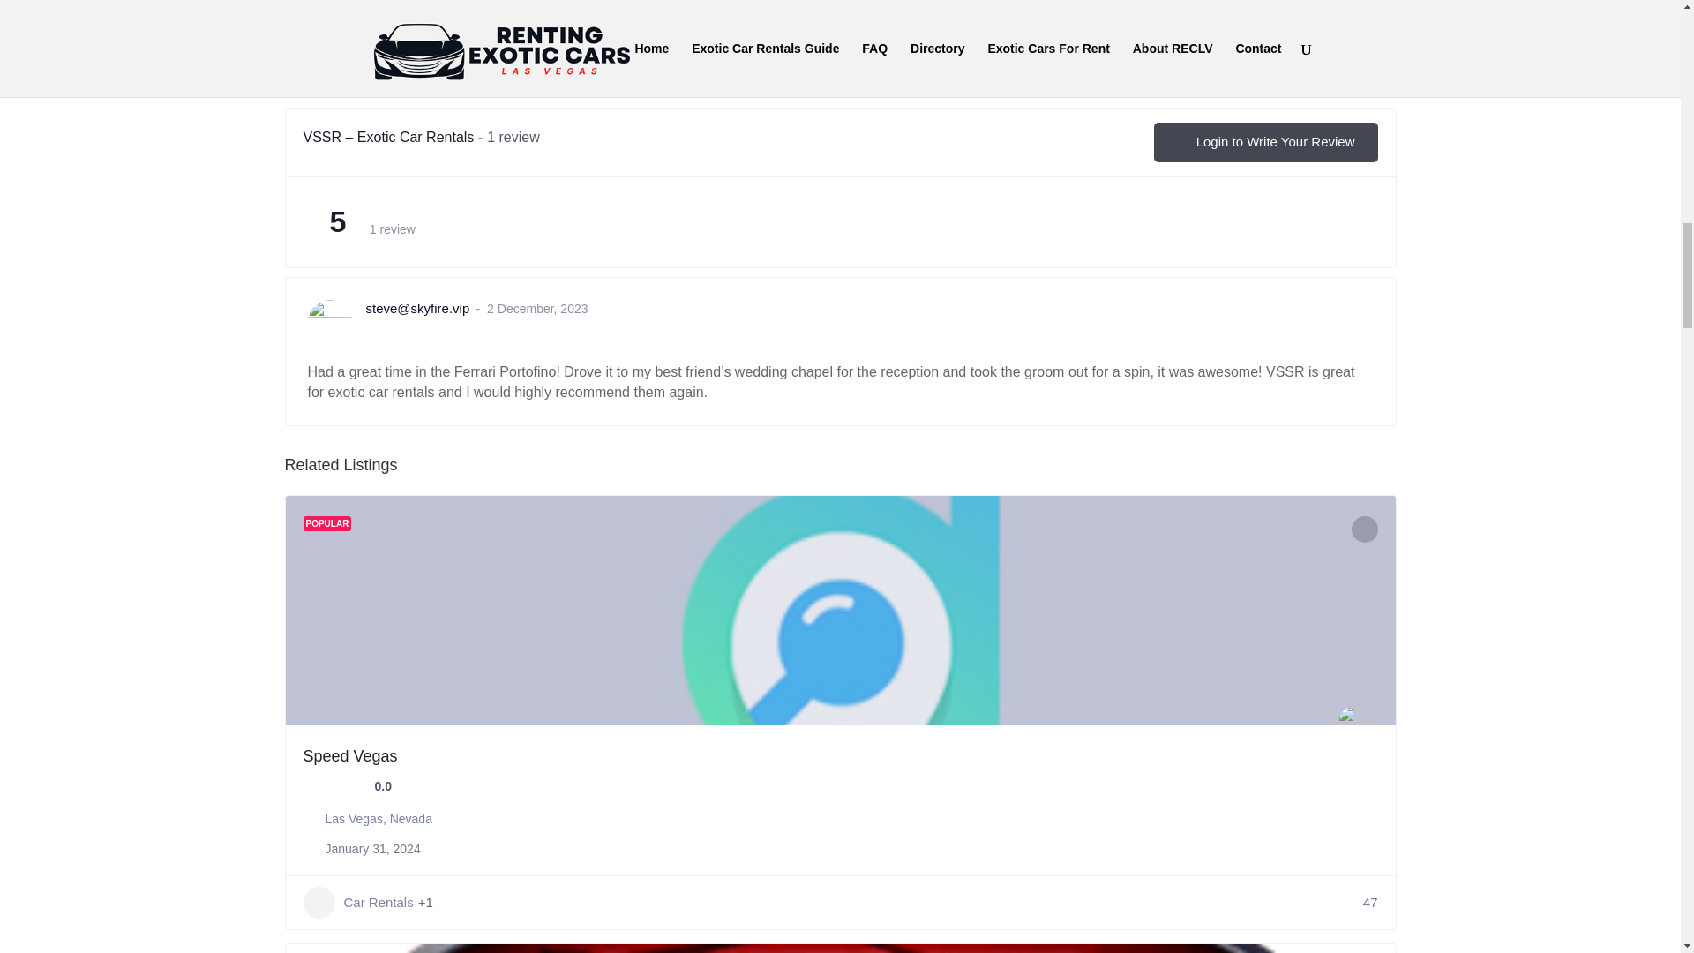 The height and width of the screenshot is (953, 1694). I want to click on Login to Write Your Review, so click(1265, 142).